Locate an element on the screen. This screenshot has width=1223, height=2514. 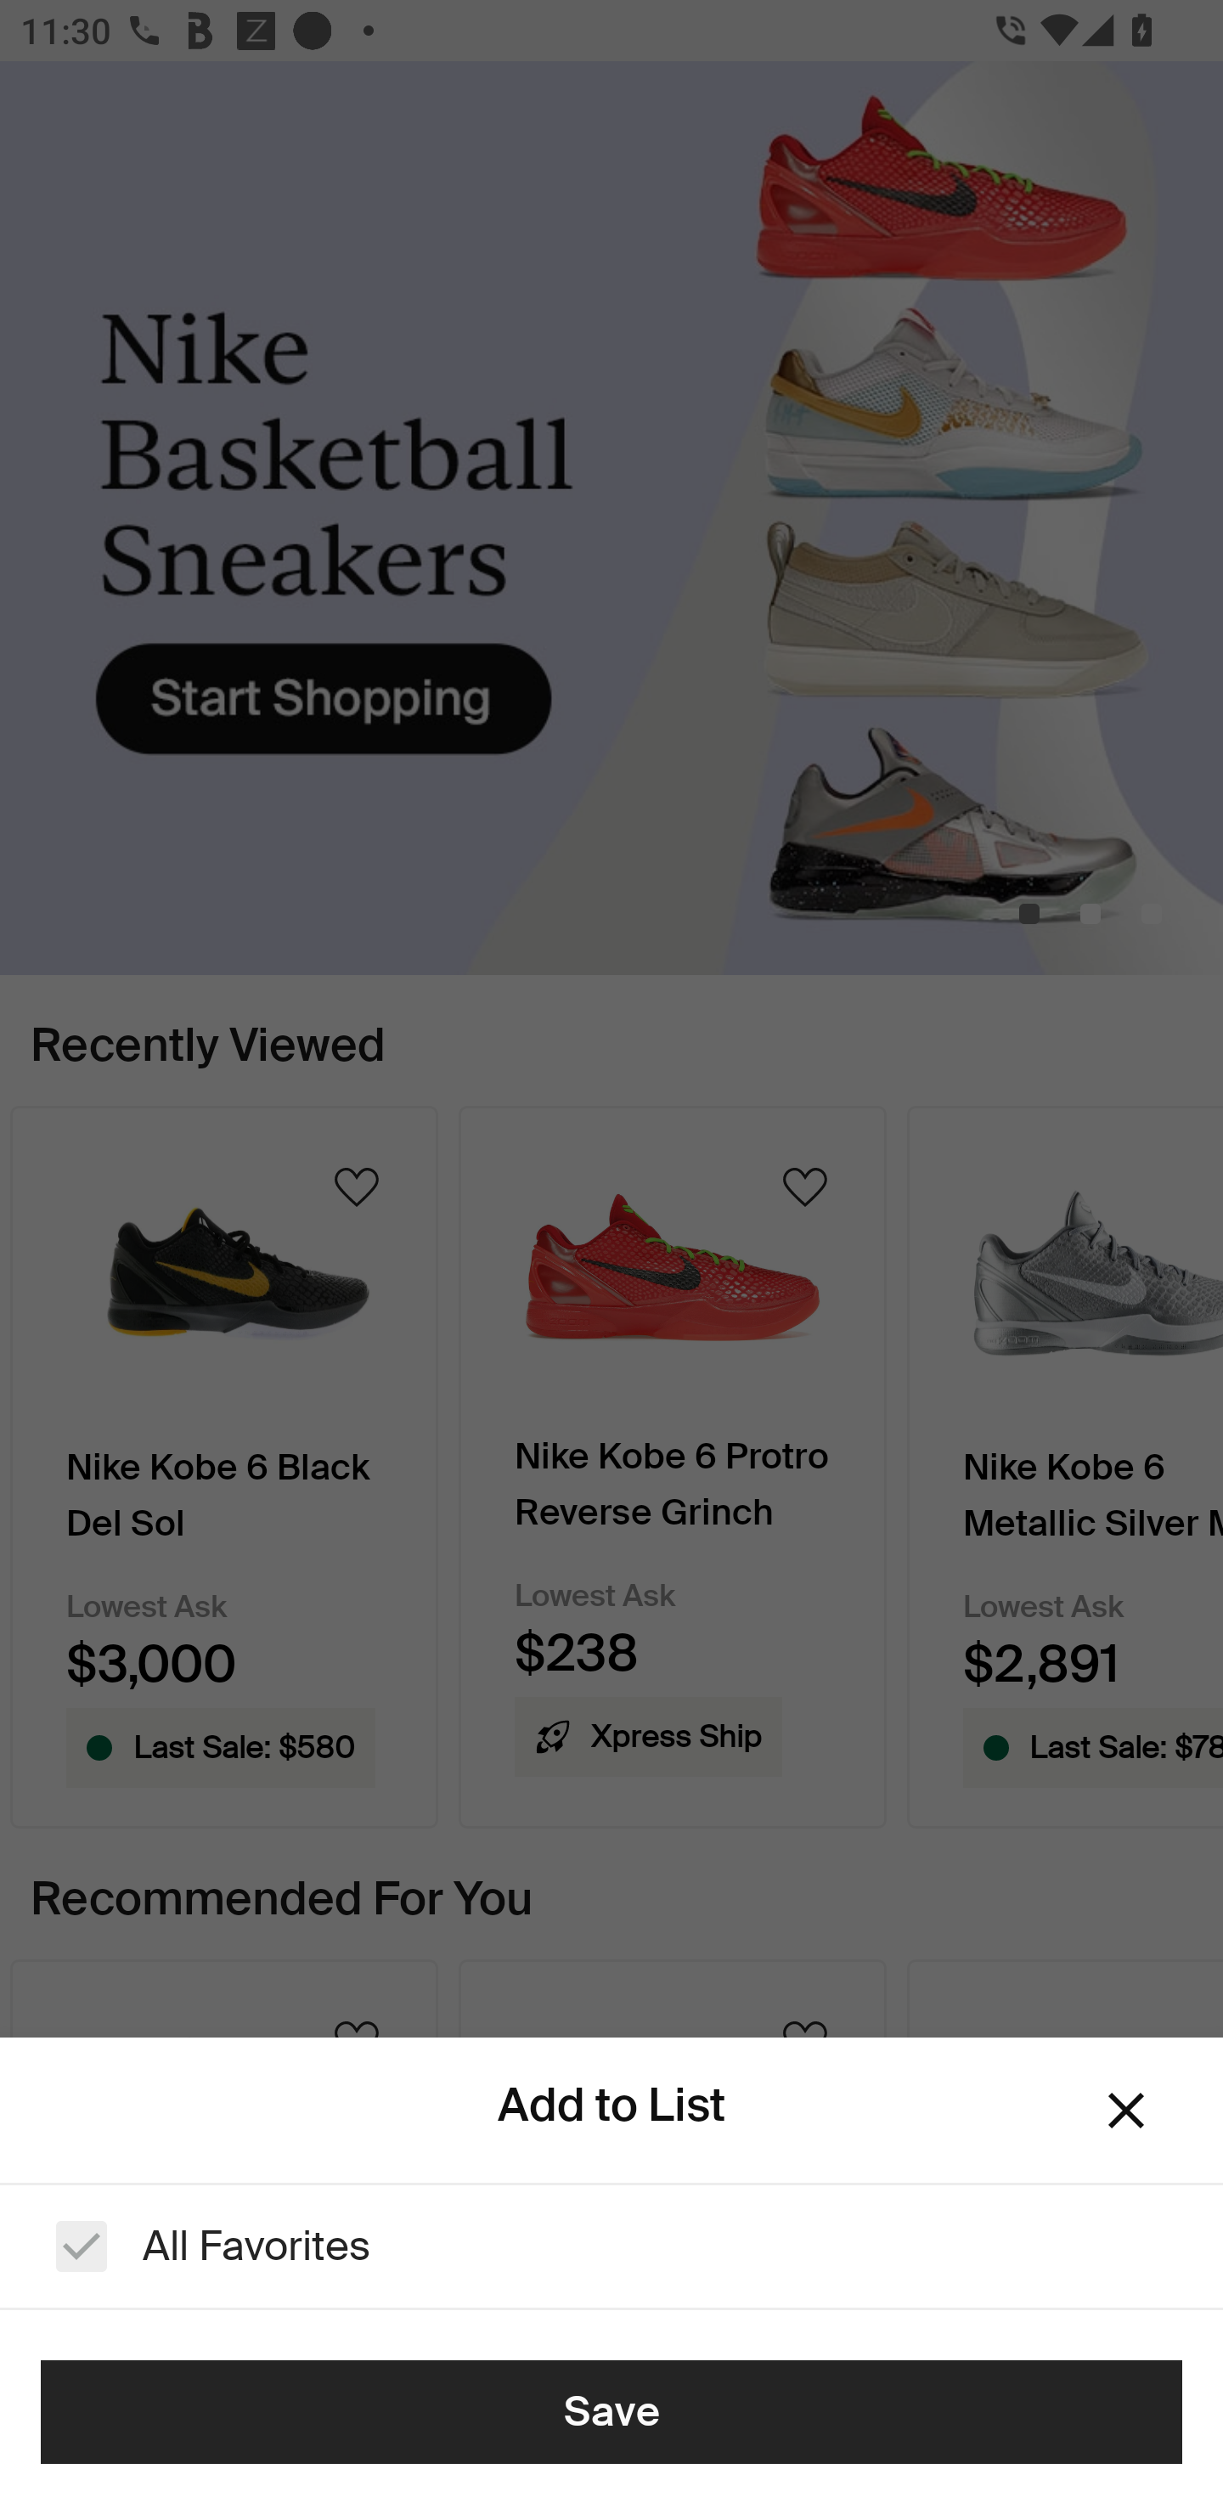
Dismiss is located at coordinates (1126, 2110).